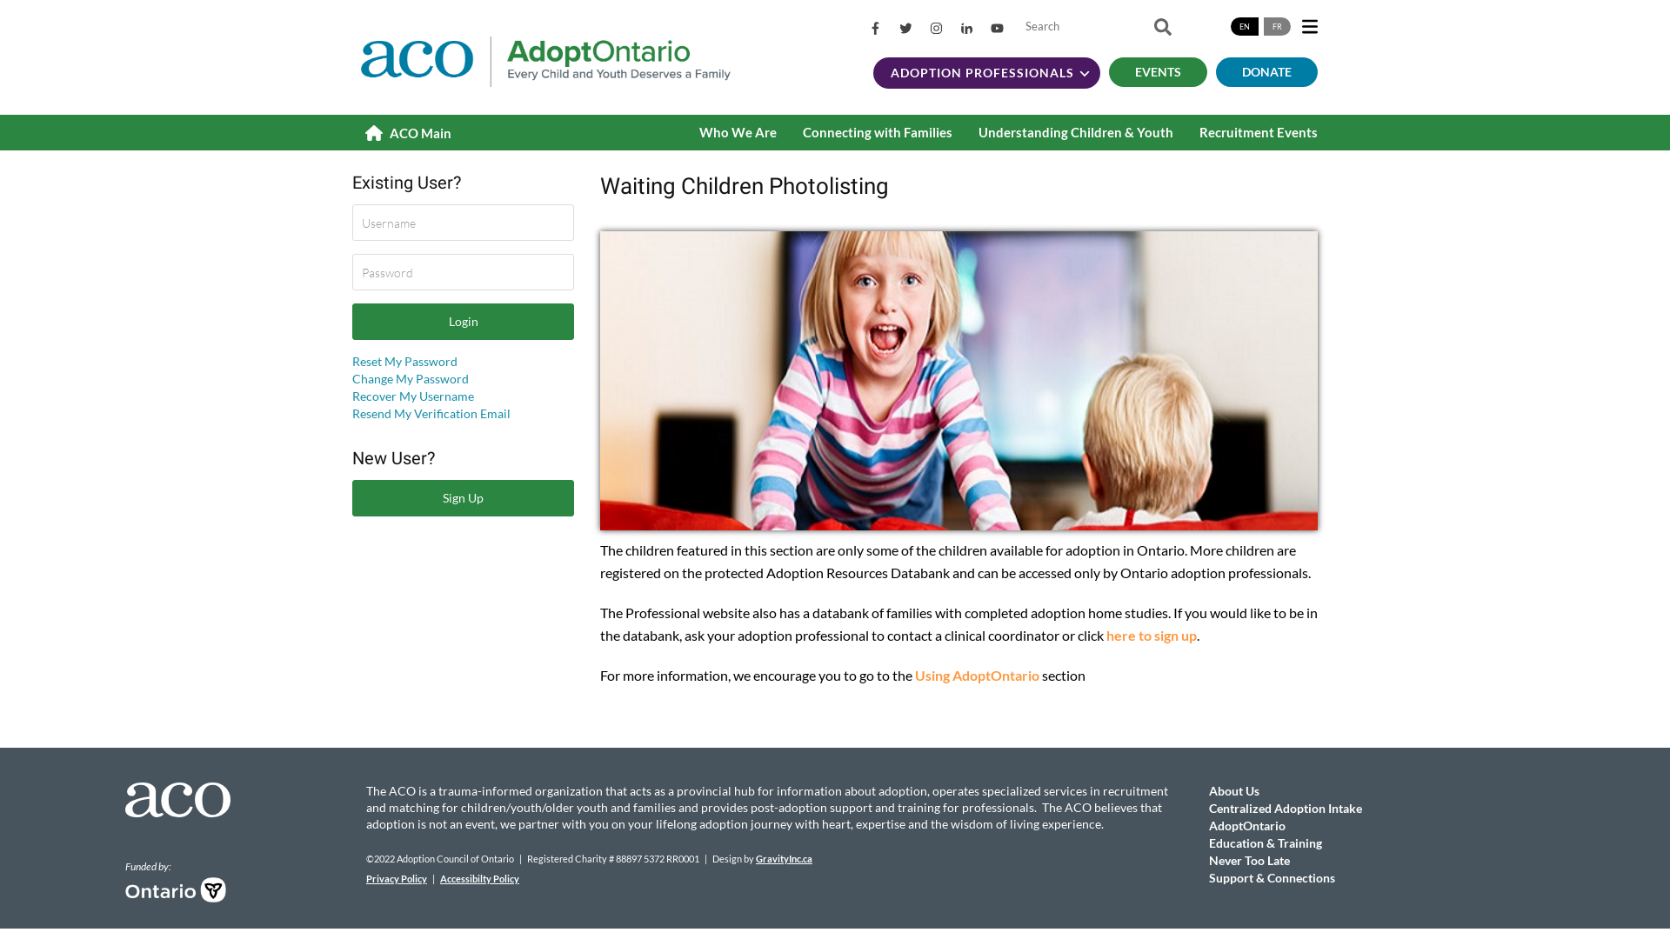  I want to click on Recover My Username, so click(413, 396).